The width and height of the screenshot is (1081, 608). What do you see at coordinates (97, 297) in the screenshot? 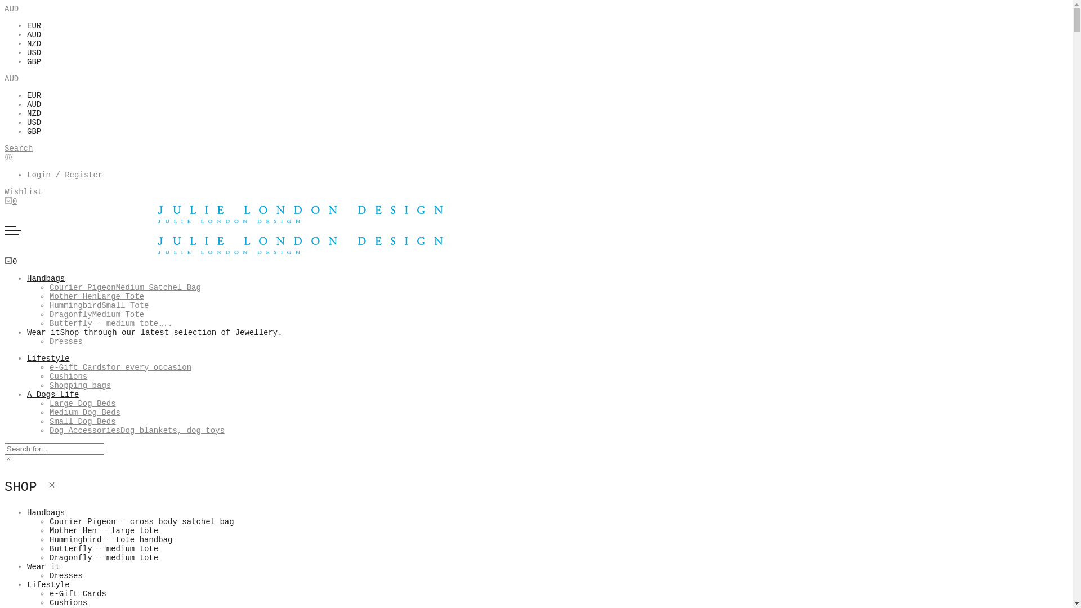
I see `Mother HenLarge Tote` at bounding box center [97, 297].